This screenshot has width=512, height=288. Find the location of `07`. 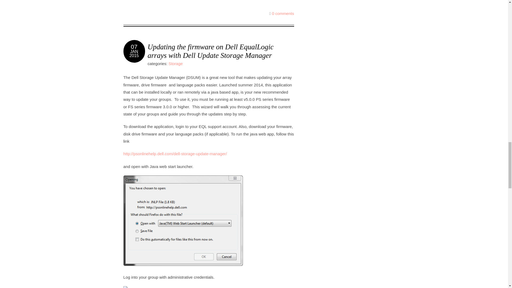

07 is located at coordinates (134, 47).